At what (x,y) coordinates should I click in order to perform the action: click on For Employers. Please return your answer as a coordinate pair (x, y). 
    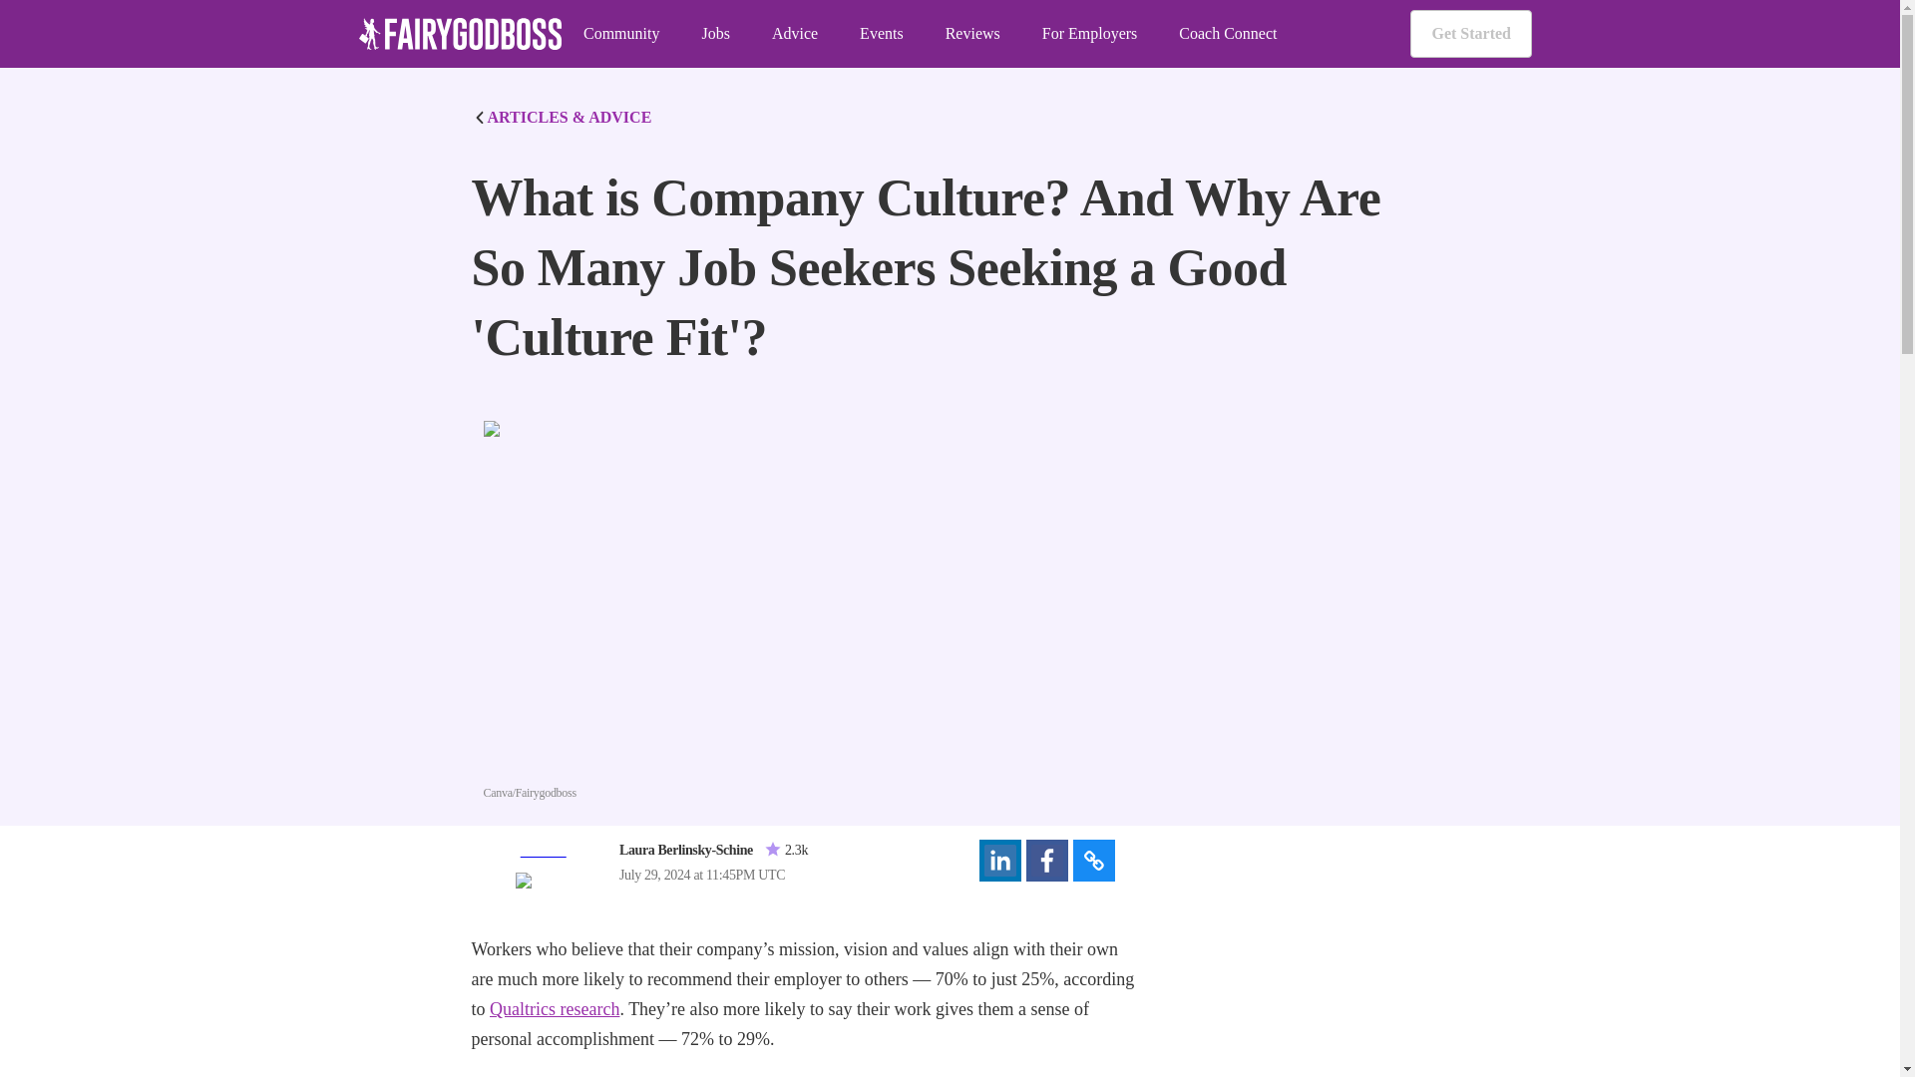
    Looking at the image, I should click on (1089, 34).